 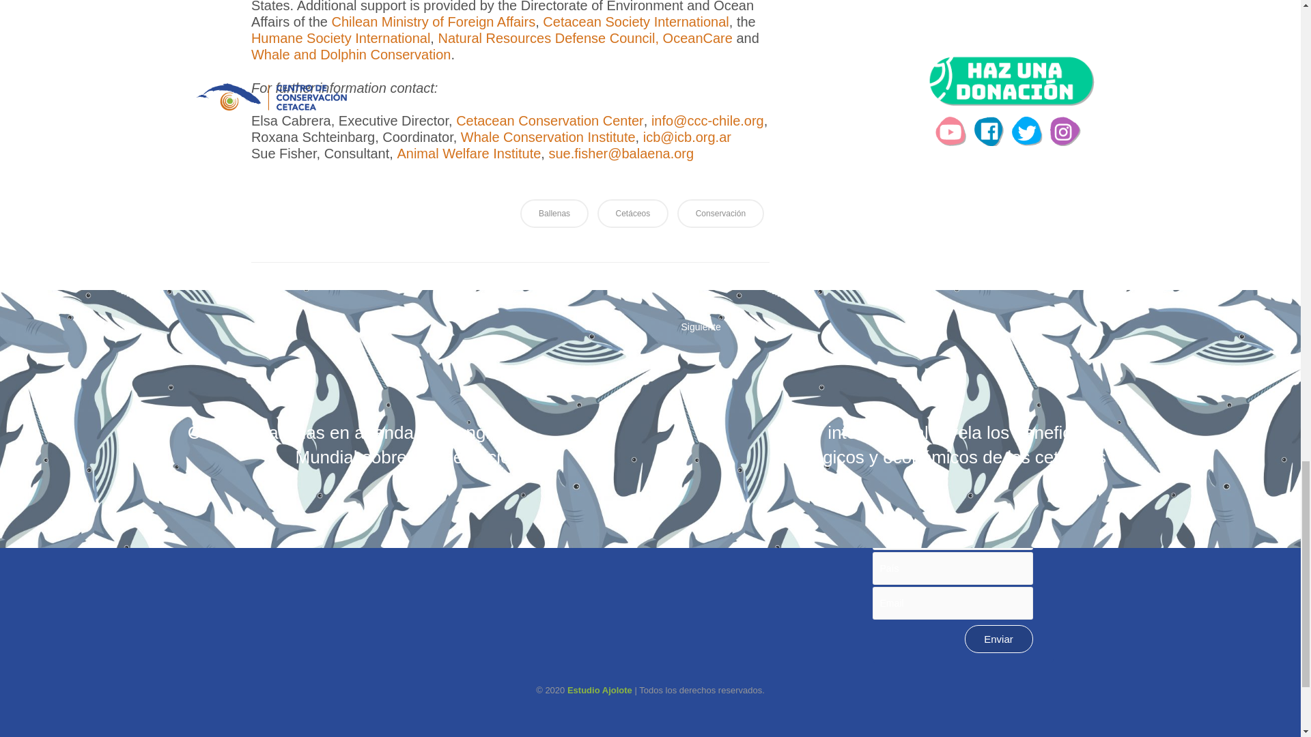 What do you see at coordinates (700, 38) in the screenshot?
I see `OceanCare ` at bounding box center [700, 38].